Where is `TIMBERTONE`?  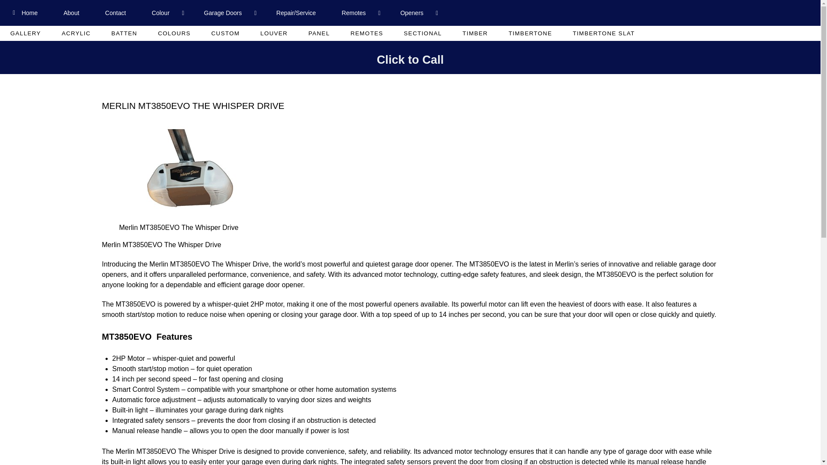 TIMBERTONE is located at coordinates (530, 34).